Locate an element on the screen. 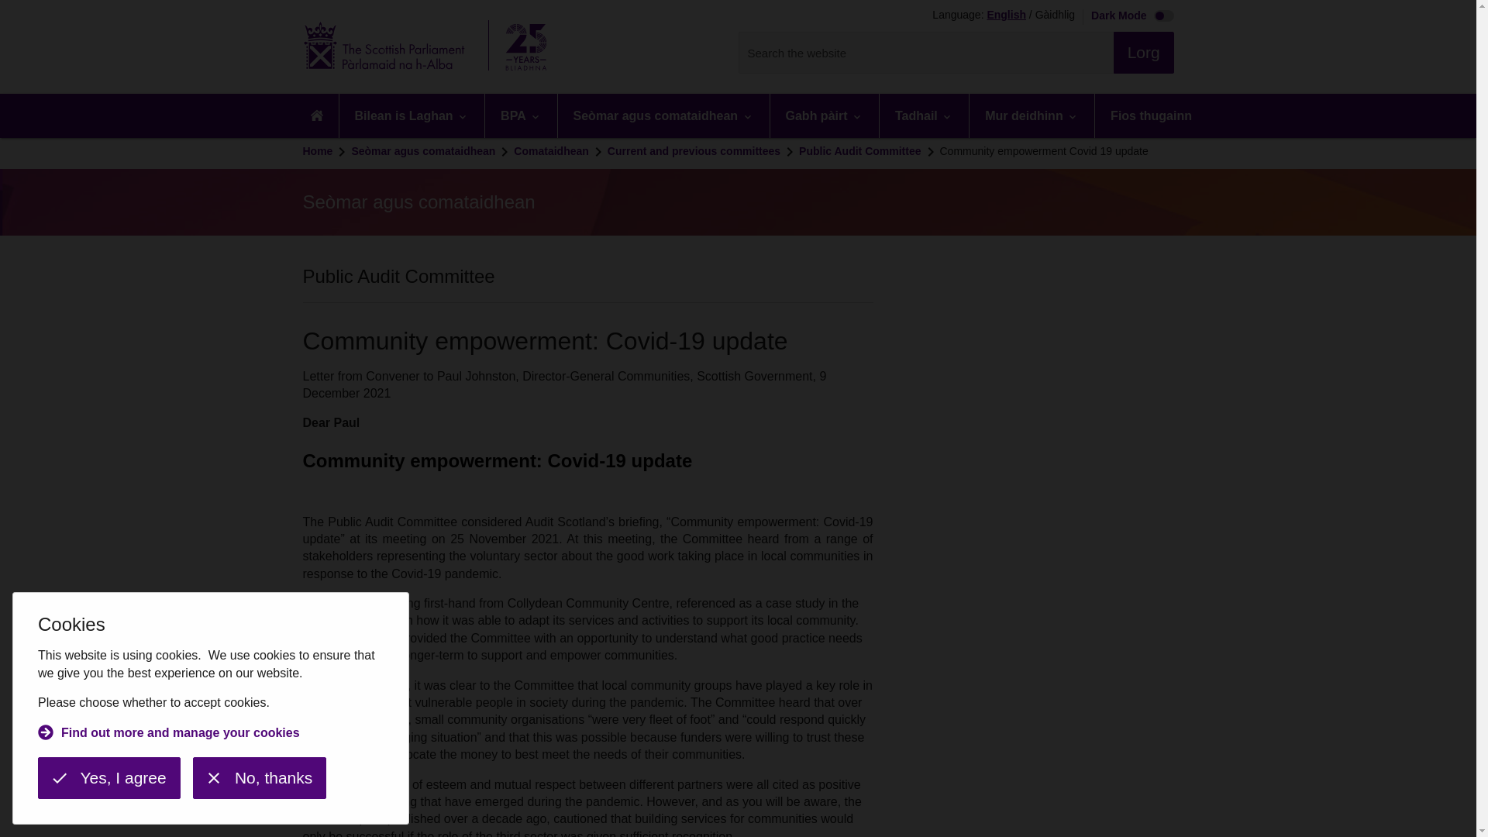 Image resolution: width=1488 pixels, height=837 pixels. Lorg is located at coordinates (1143, 53).